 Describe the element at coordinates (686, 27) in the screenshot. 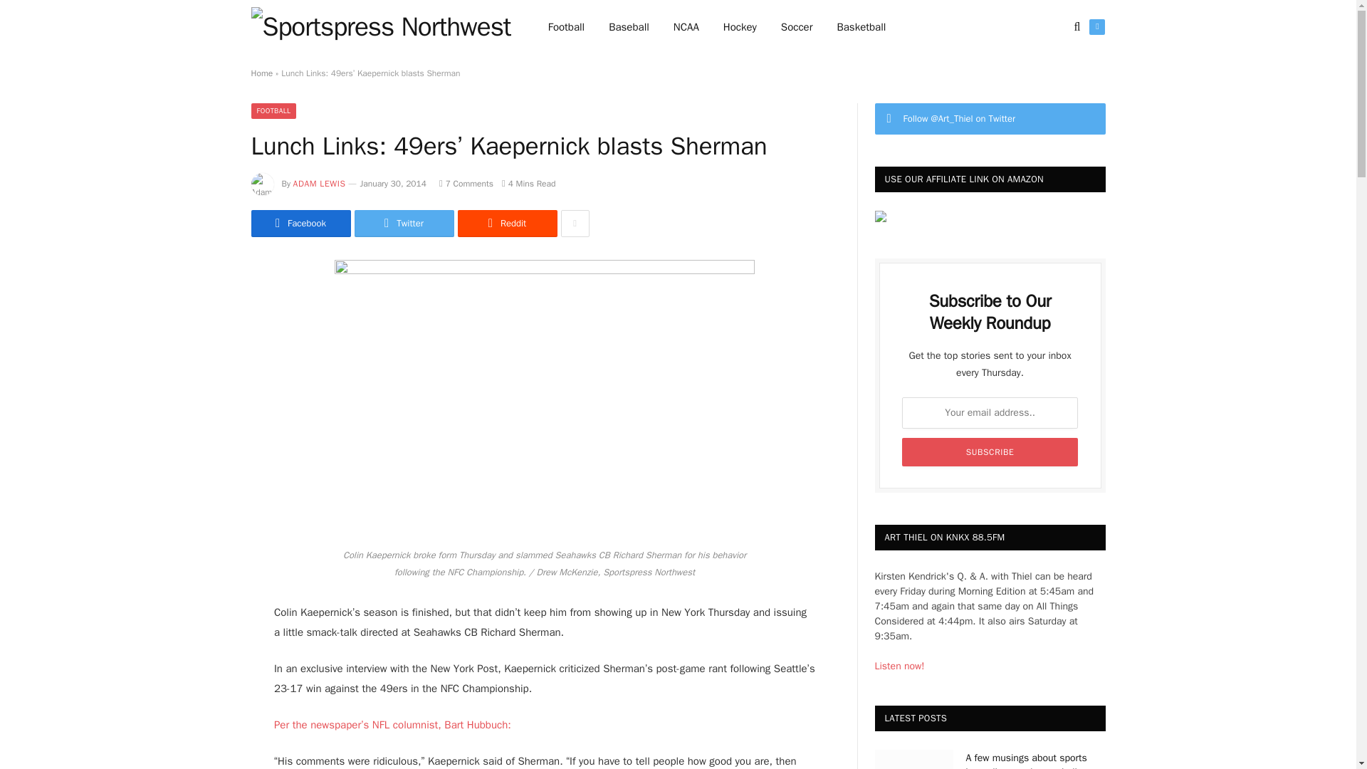

I see `NCAA` at that location.